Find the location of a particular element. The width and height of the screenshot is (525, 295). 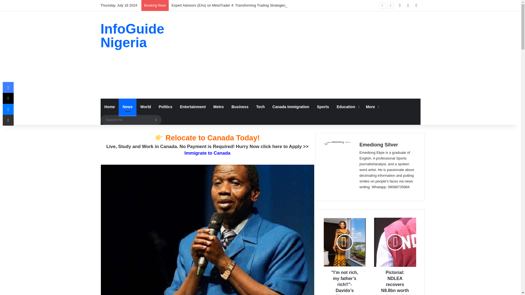

Immigrate to Canada is located at coordinates (207, 153).